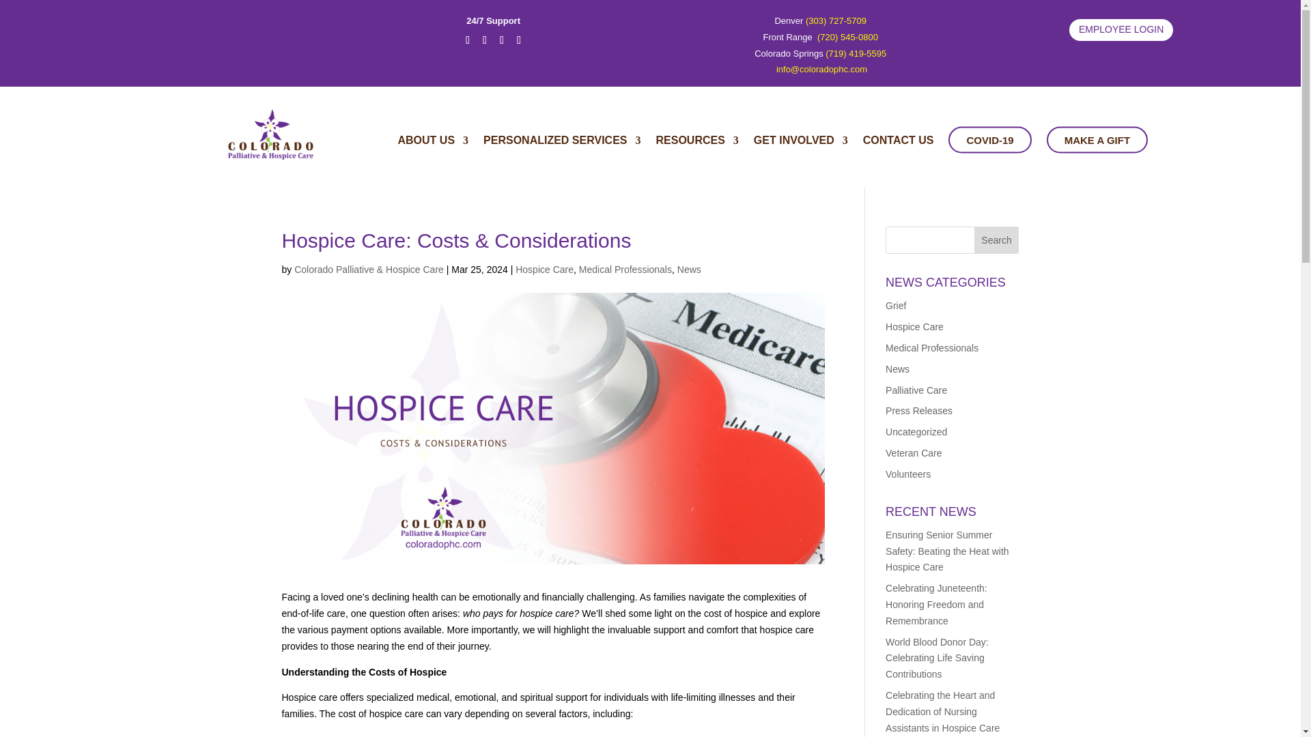 This screenshot has height=737, width=1311. I want to click on Follow on LinkedIn, so click(519, 40).